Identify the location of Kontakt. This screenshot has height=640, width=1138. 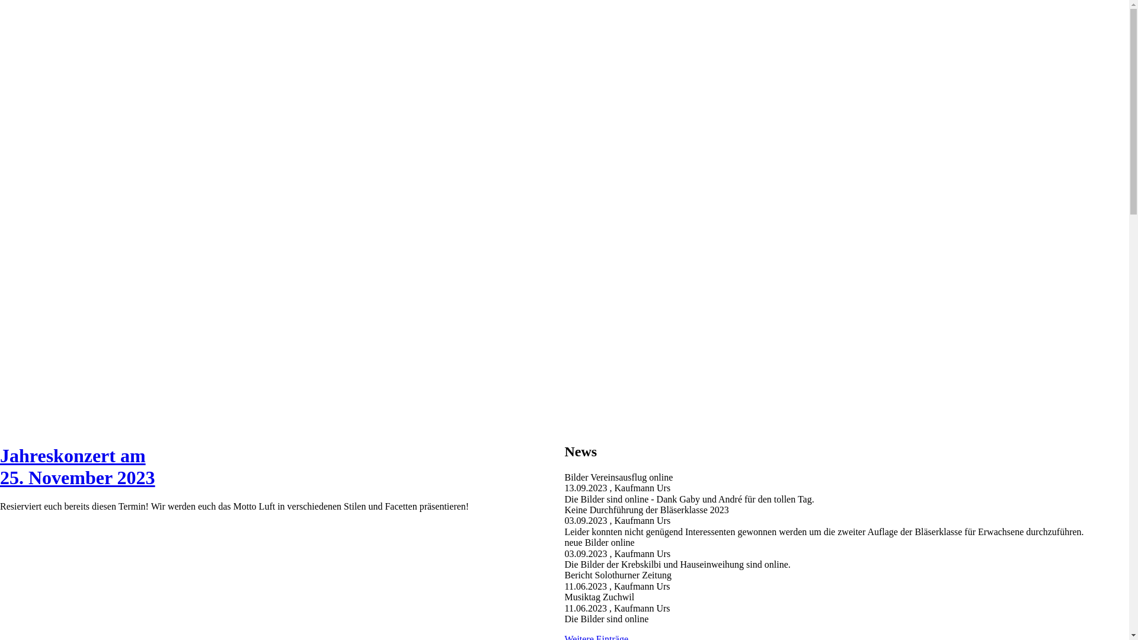
(39, 211).